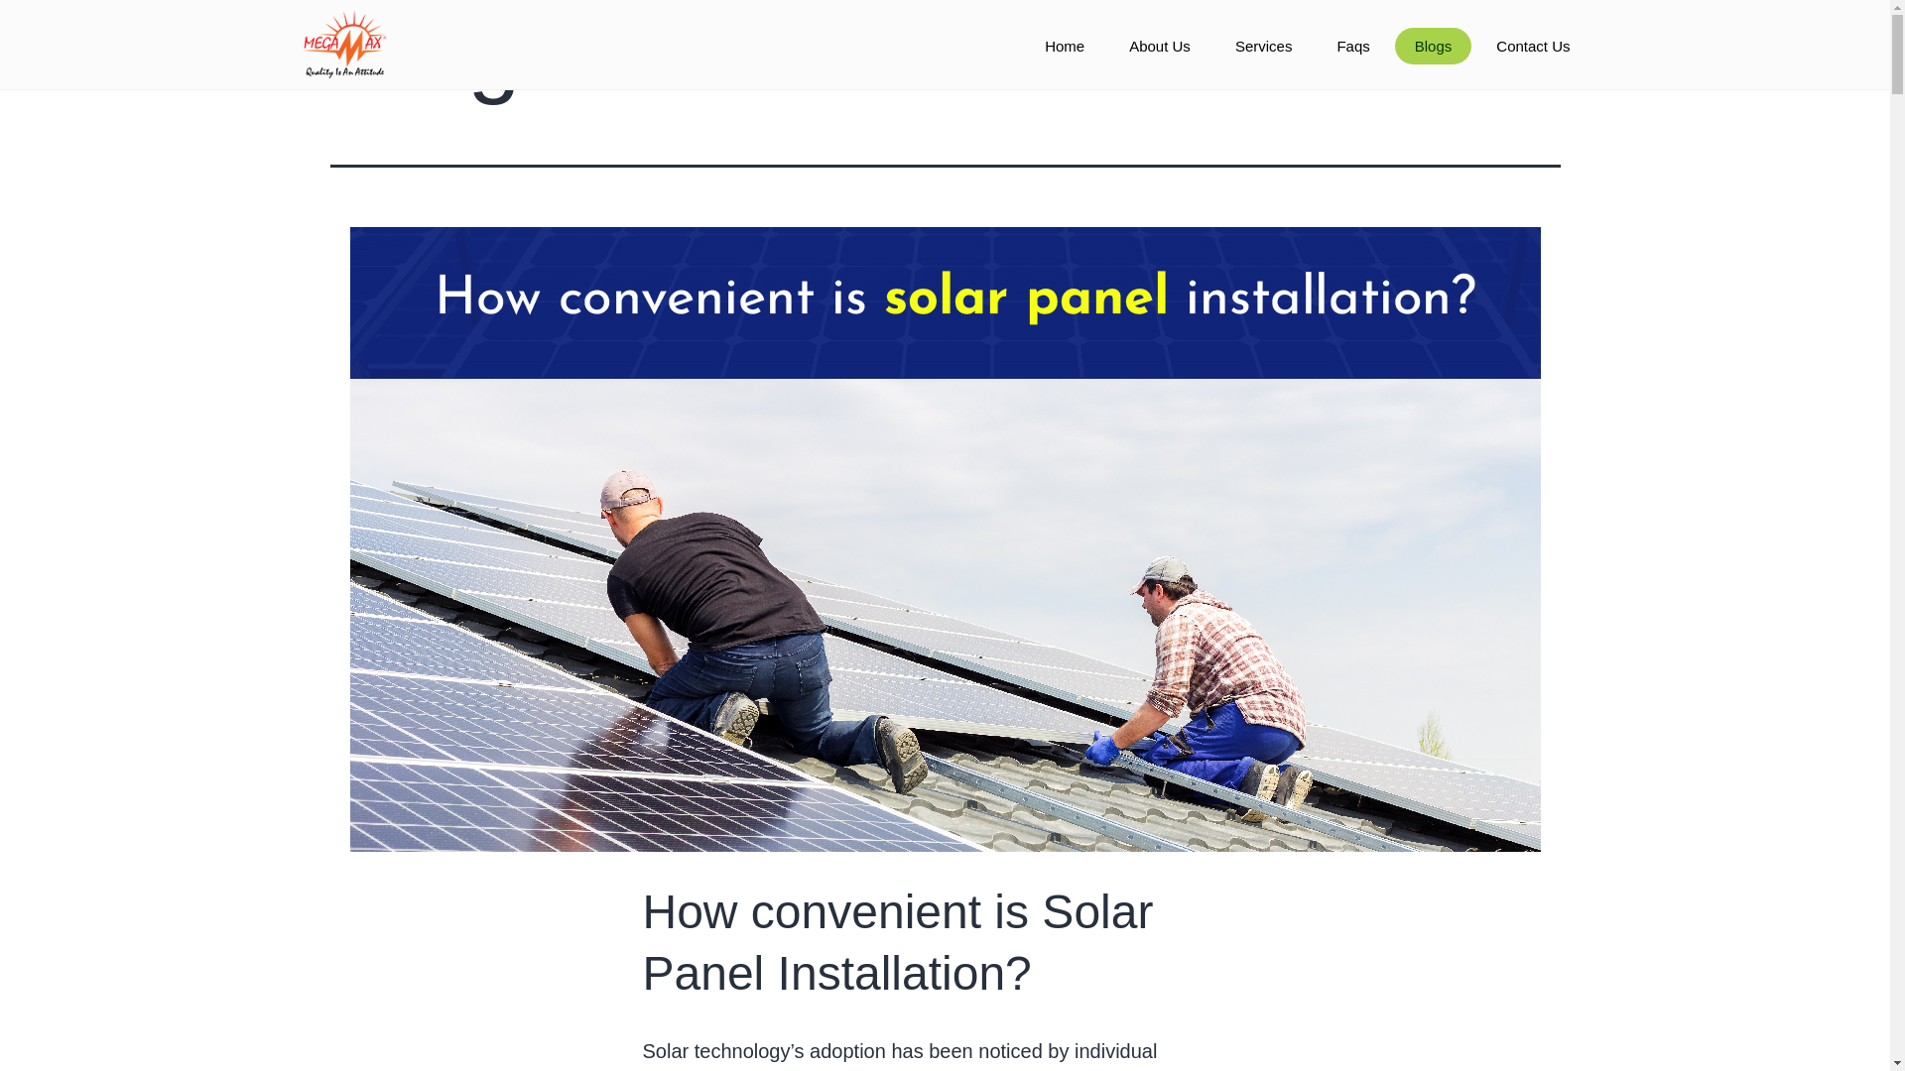 This screenshot has width=1905, height=1071. What do you see at coordinates (1433, 46) in the screenshot?
I see `Blogs` at bounding box center [1433, 46].